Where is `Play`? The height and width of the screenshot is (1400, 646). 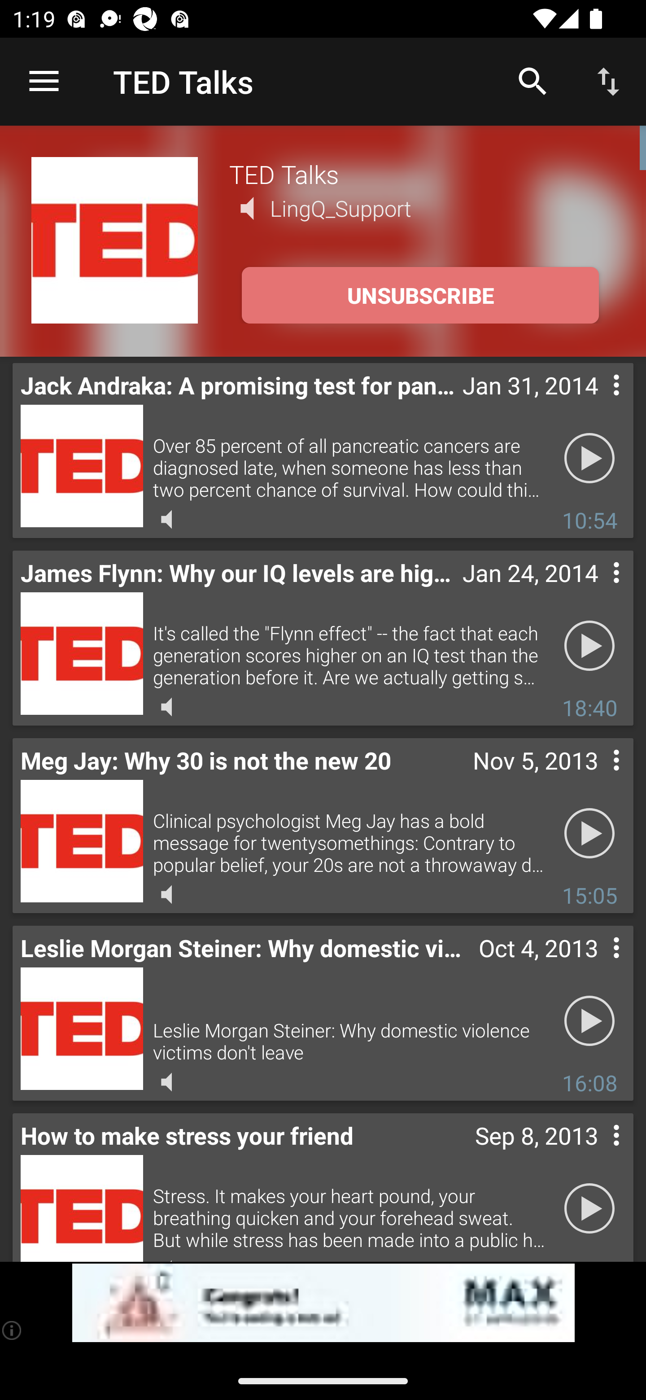 Play is located at coordinates (589, 1209).